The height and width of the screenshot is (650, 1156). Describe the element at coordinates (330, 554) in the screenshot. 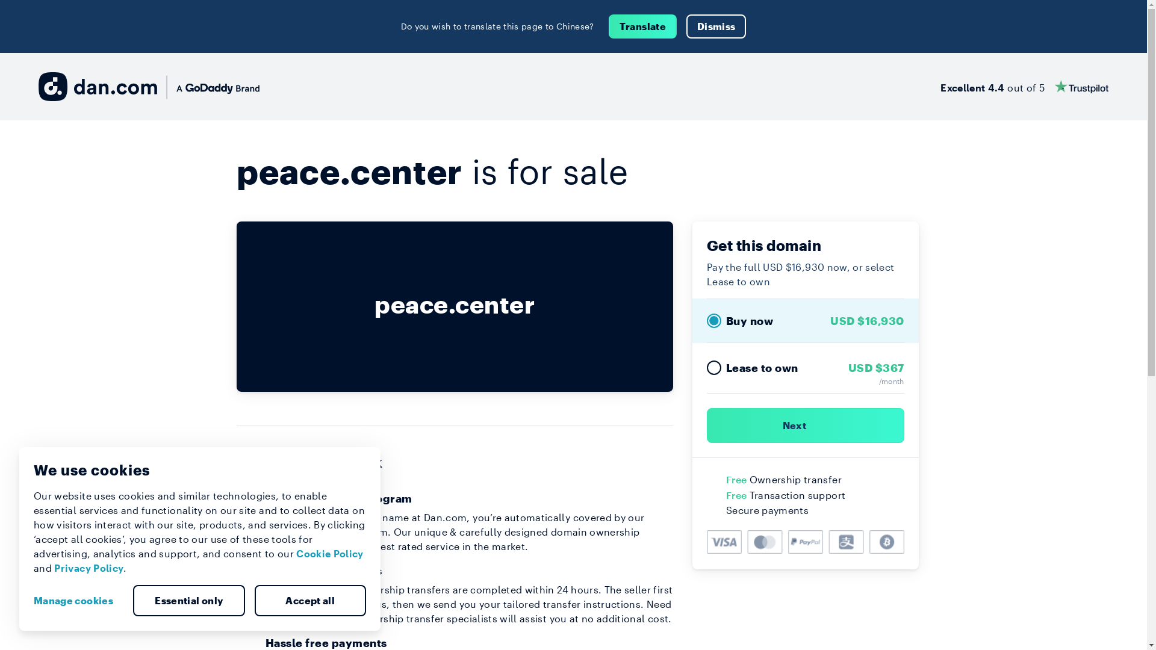

I see `Cookie Policy` at that location.